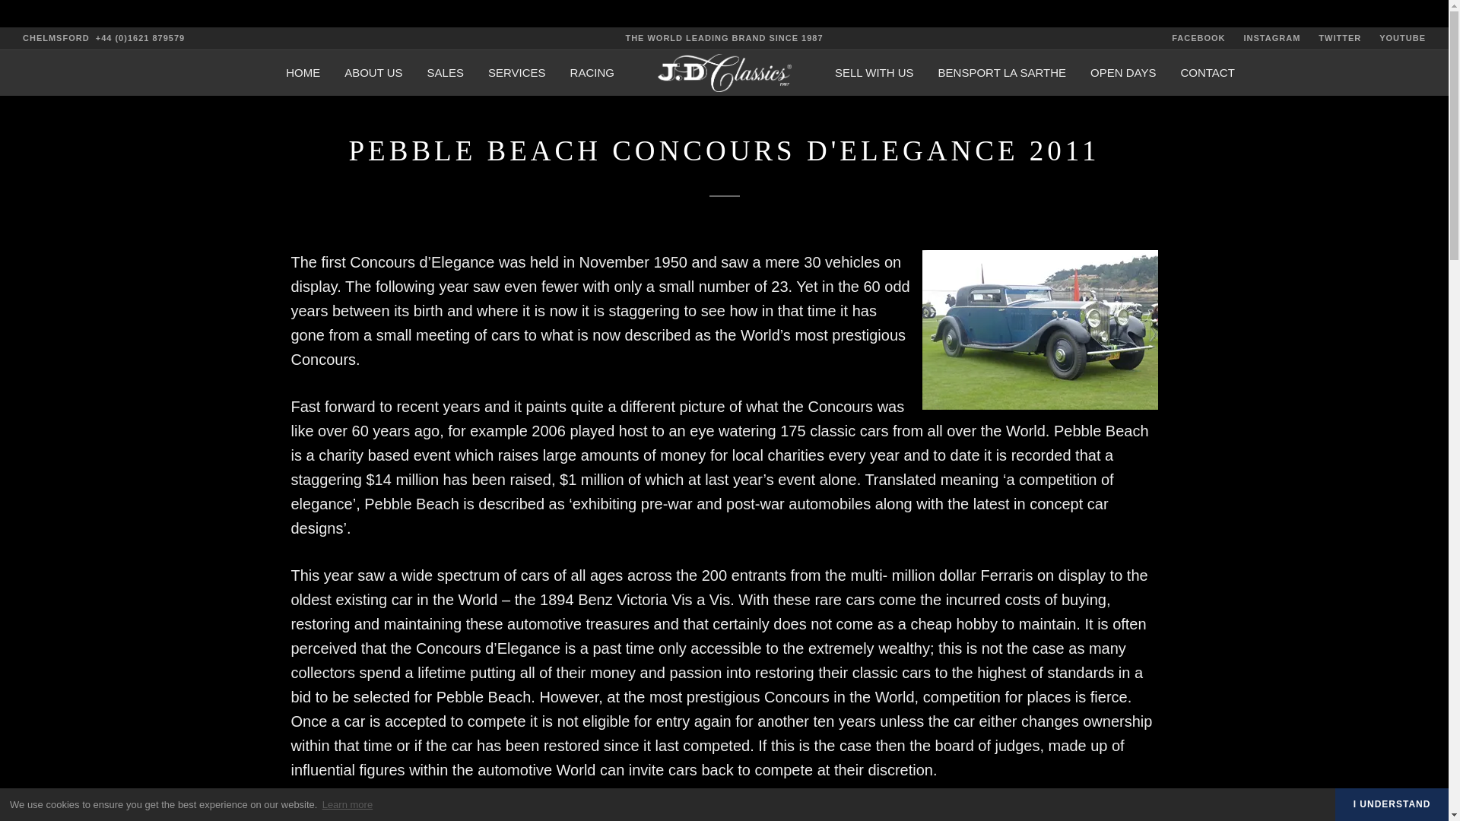  What do you see at coordinates (373, 73) in the screenshot?
I see `ABOUT US` at bounding box center [373, 73].